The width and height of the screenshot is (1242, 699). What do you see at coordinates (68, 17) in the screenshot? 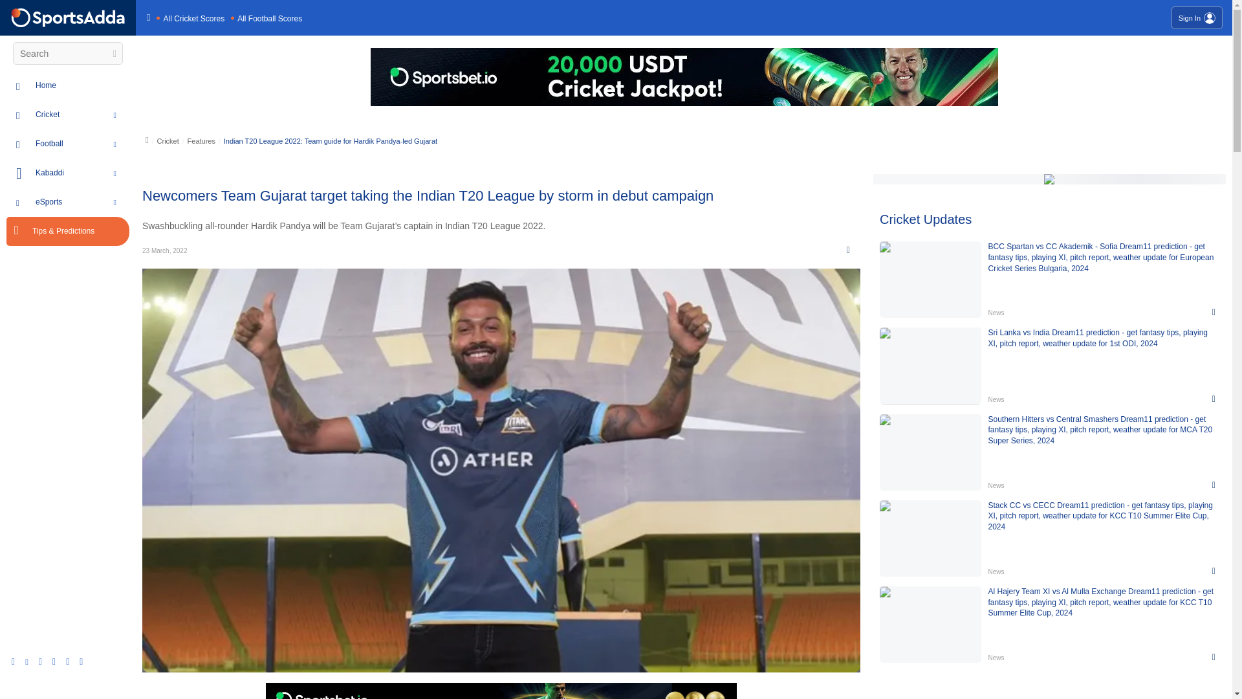
I see `Master Menu` at bounding box center [68, 17].